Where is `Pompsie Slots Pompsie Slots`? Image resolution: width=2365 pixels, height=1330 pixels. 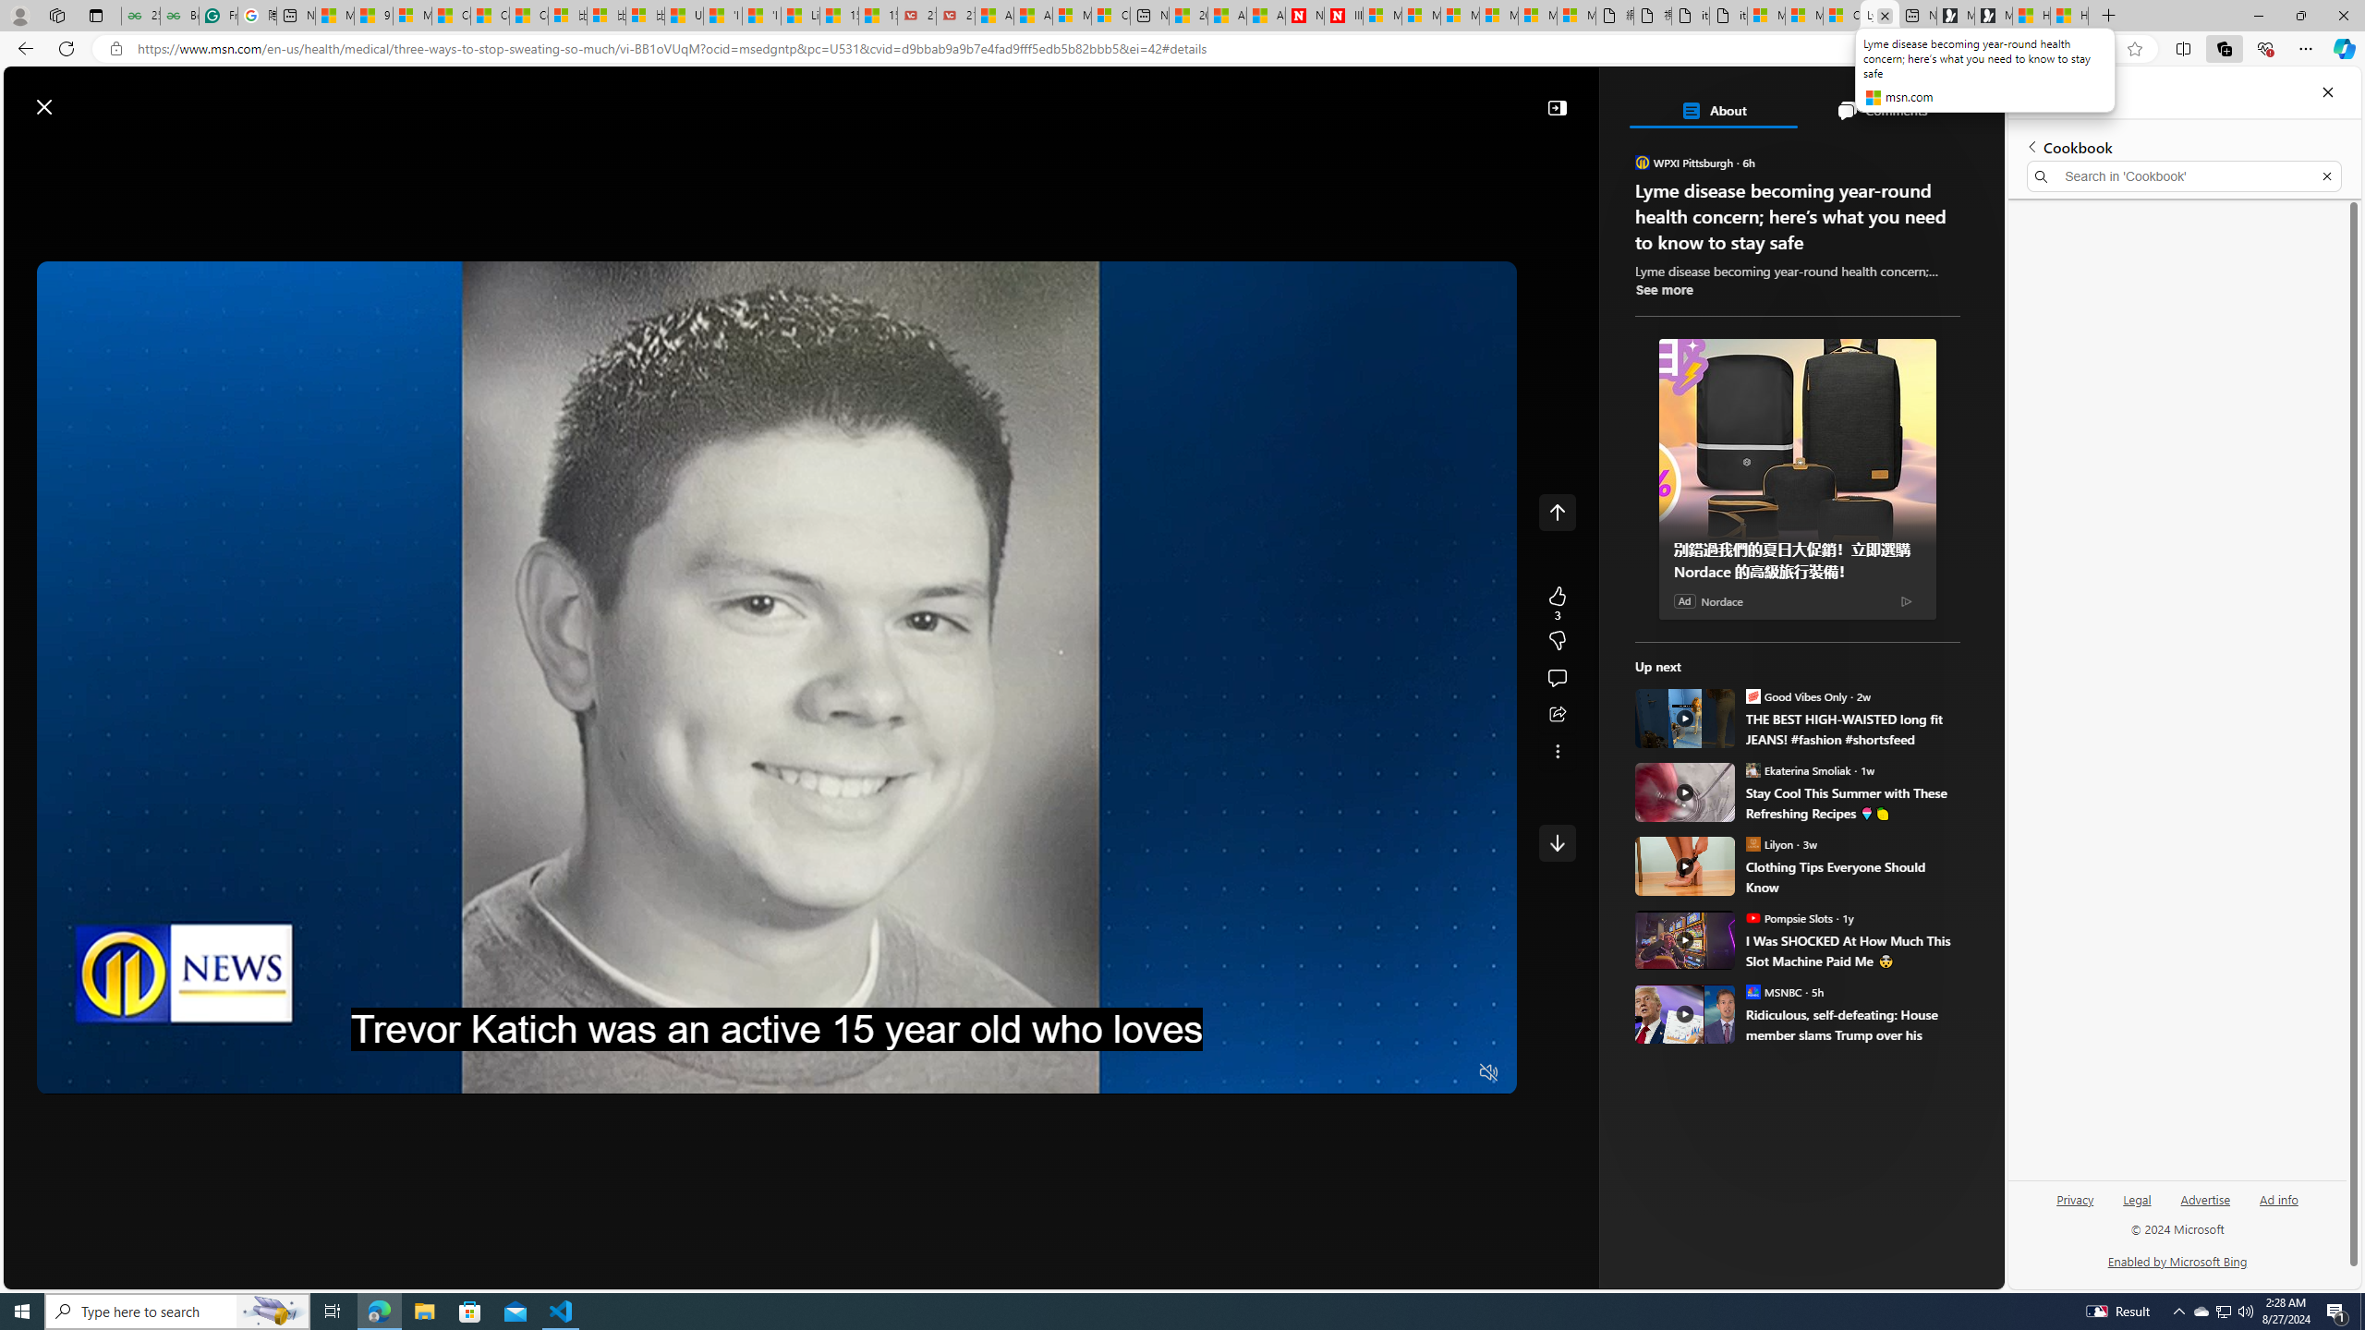 Pompsie Slots Pompsie Slots is located at coordinates (1789, 918).